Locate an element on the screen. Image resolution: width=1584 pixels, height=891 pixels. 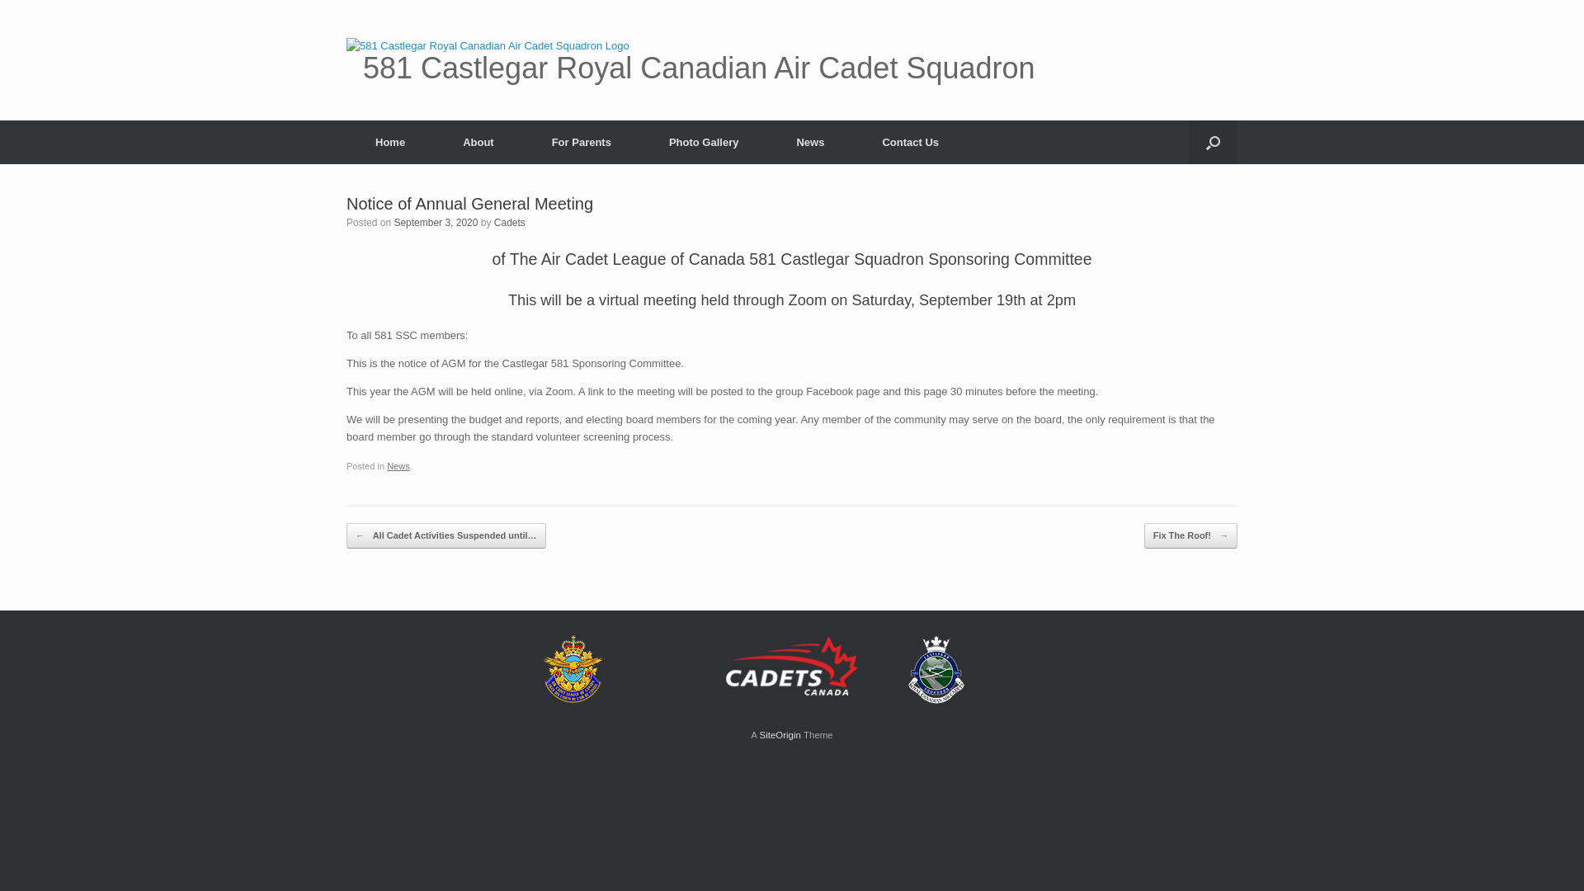
Air Cadet League of Canada is located at coordinates (573, 668).